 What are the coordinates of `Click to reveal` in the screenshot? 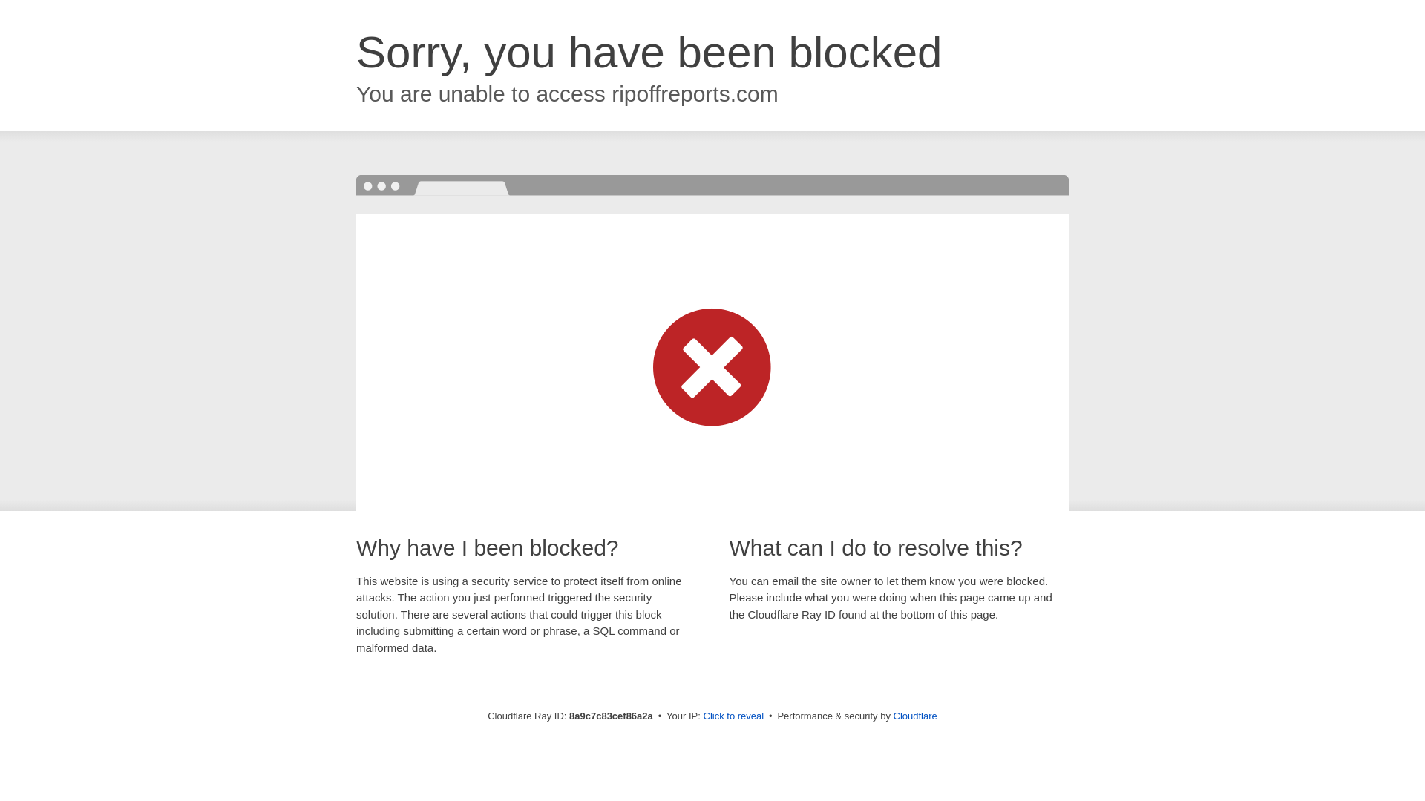 It's located at (733, 716).